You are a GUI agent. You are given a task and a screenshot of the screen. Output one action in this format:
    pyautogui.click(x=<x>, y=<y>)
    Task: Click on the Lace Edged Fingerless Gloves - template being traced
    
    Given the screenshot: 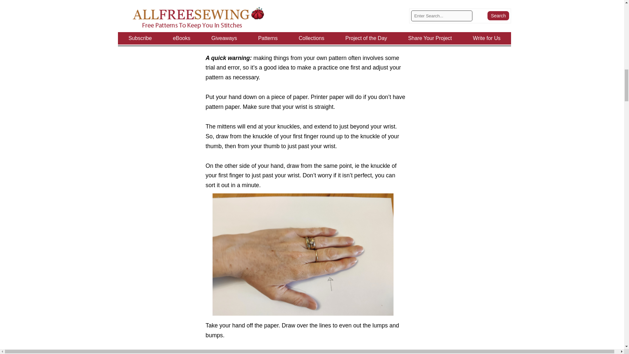 What is the action you would take?
    pyautogui.click(x=303, y=254)
    